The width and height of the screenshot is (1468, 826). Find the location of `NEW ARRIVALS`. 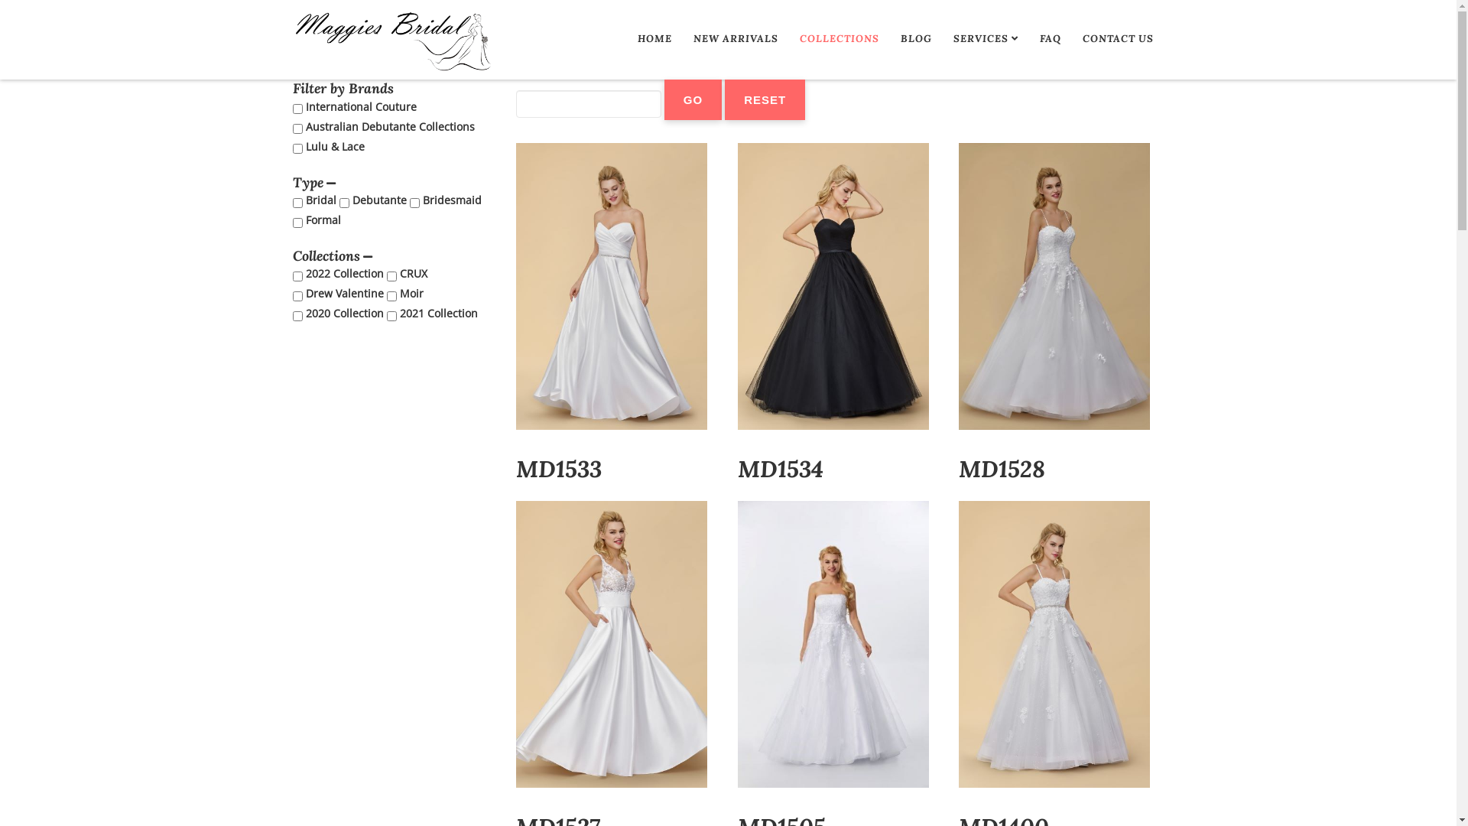

NEW ARRIVALS is located at coordinates (736, 39).